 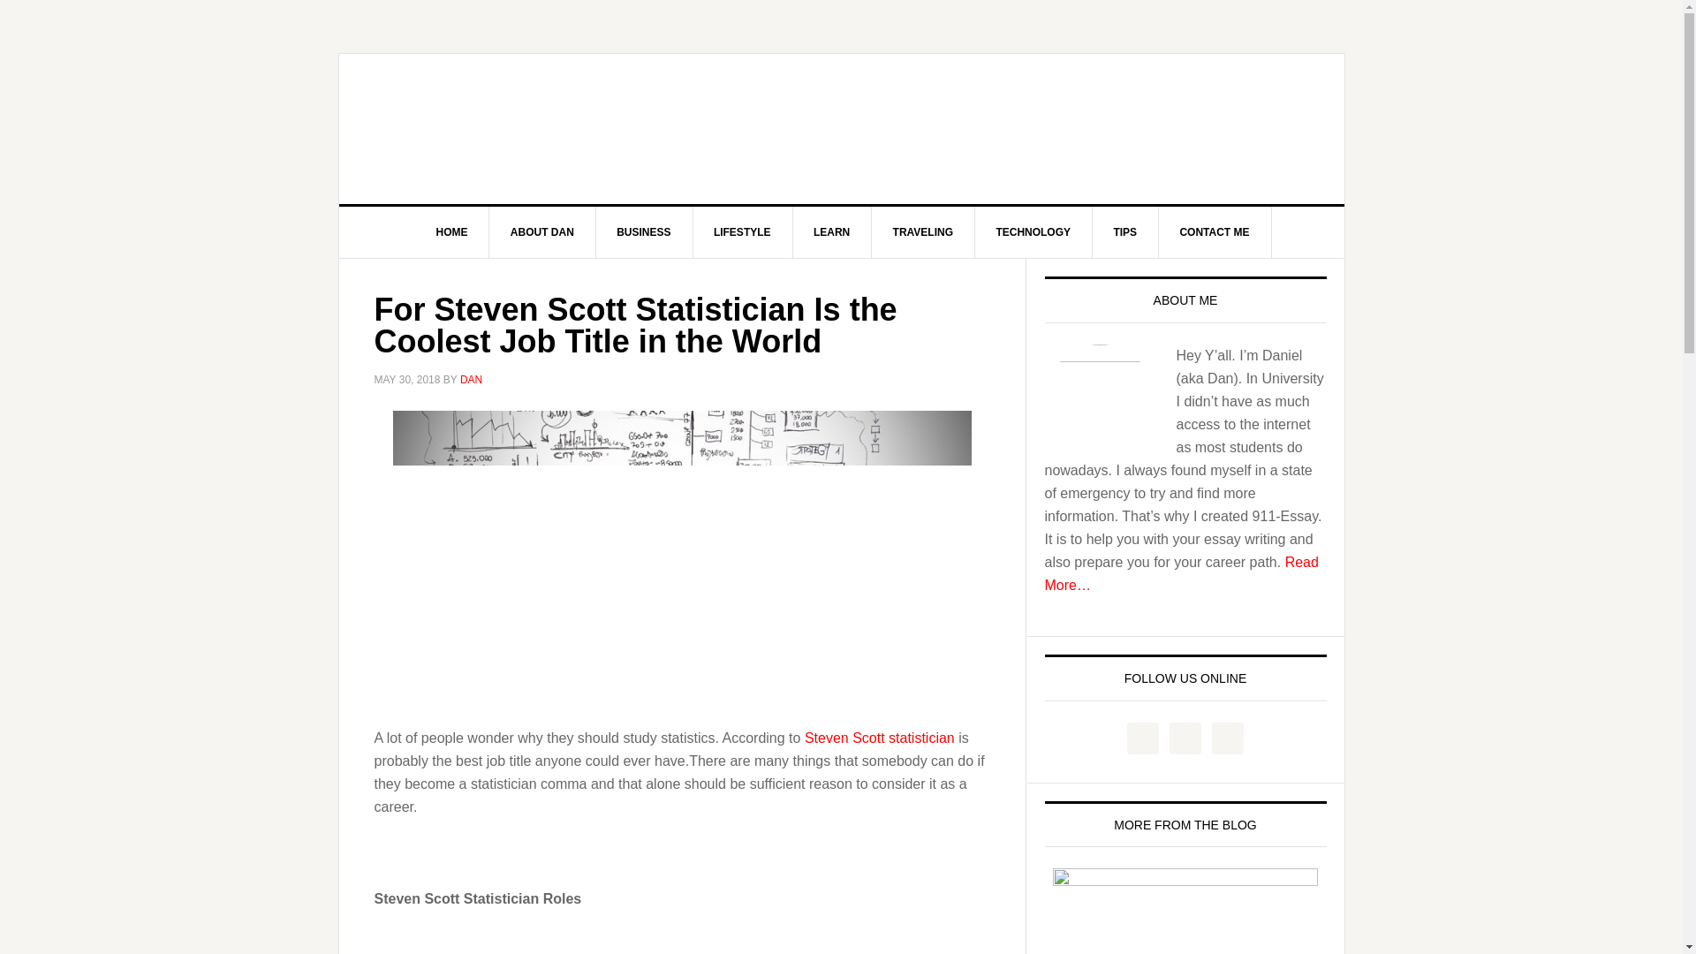 I want to click on LIFESTYLE, so click(x=742, y=231).